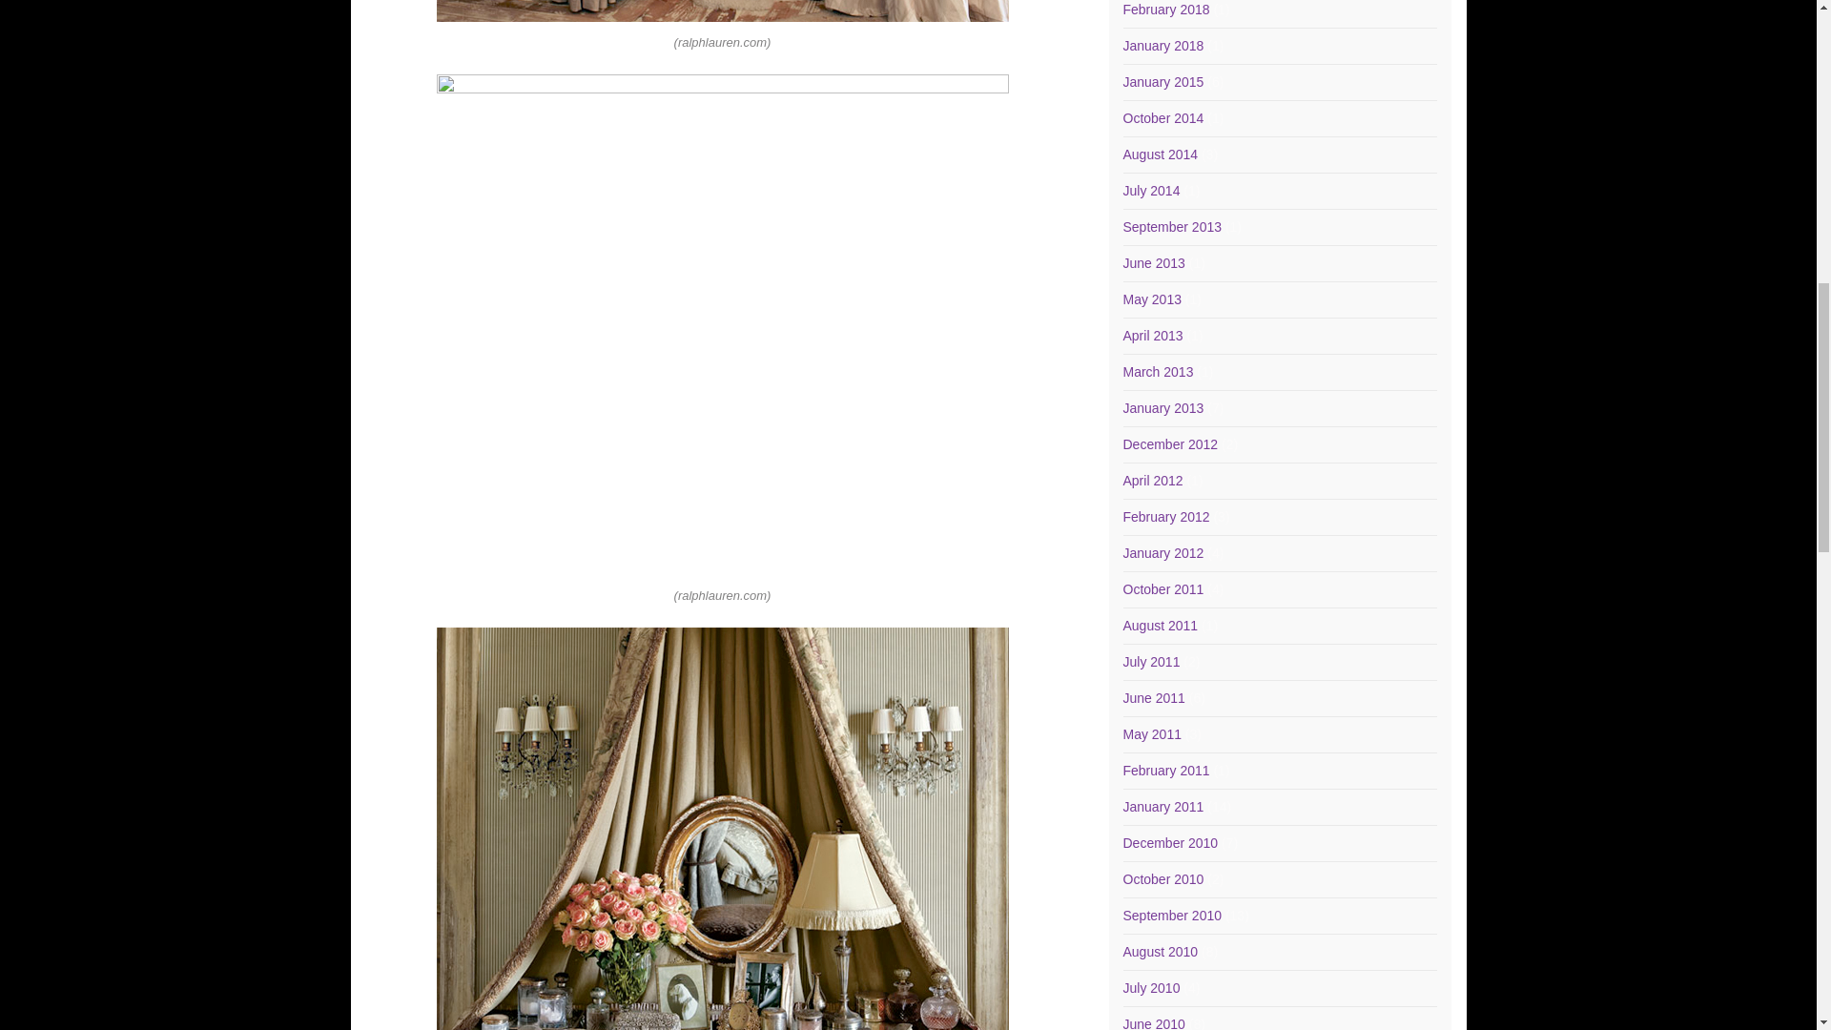 This screenshot has height=1030, width=1831. I want to click on February 2018, so click(1167, 10).